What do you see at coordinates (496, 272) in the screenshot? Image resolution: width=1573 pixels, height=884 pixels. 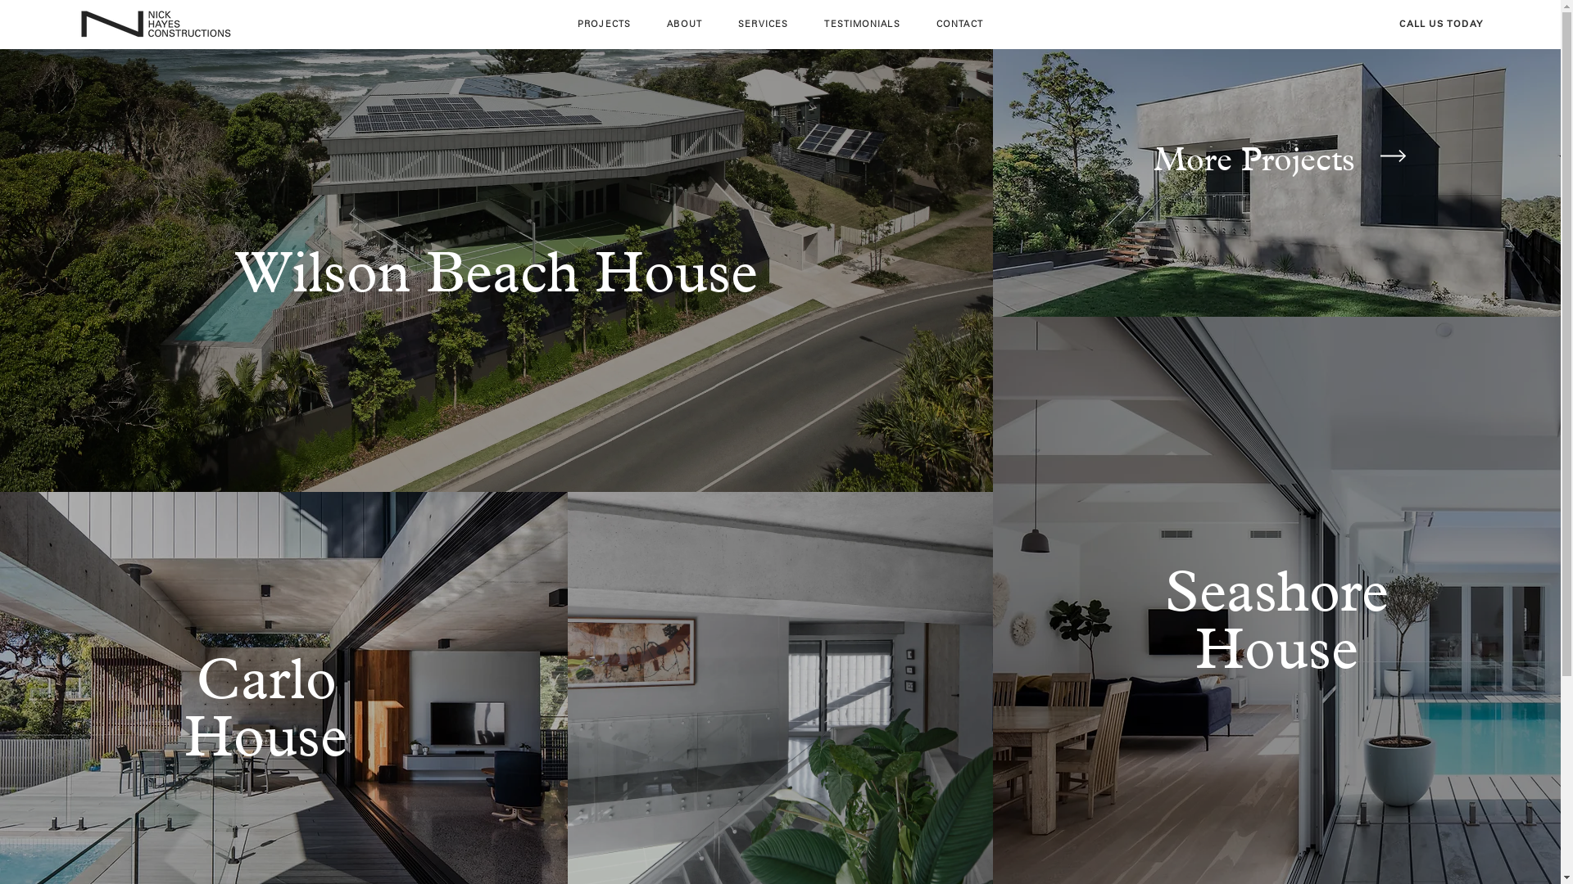 I see `Wilson Beach House` at bounding box center [496, 272].